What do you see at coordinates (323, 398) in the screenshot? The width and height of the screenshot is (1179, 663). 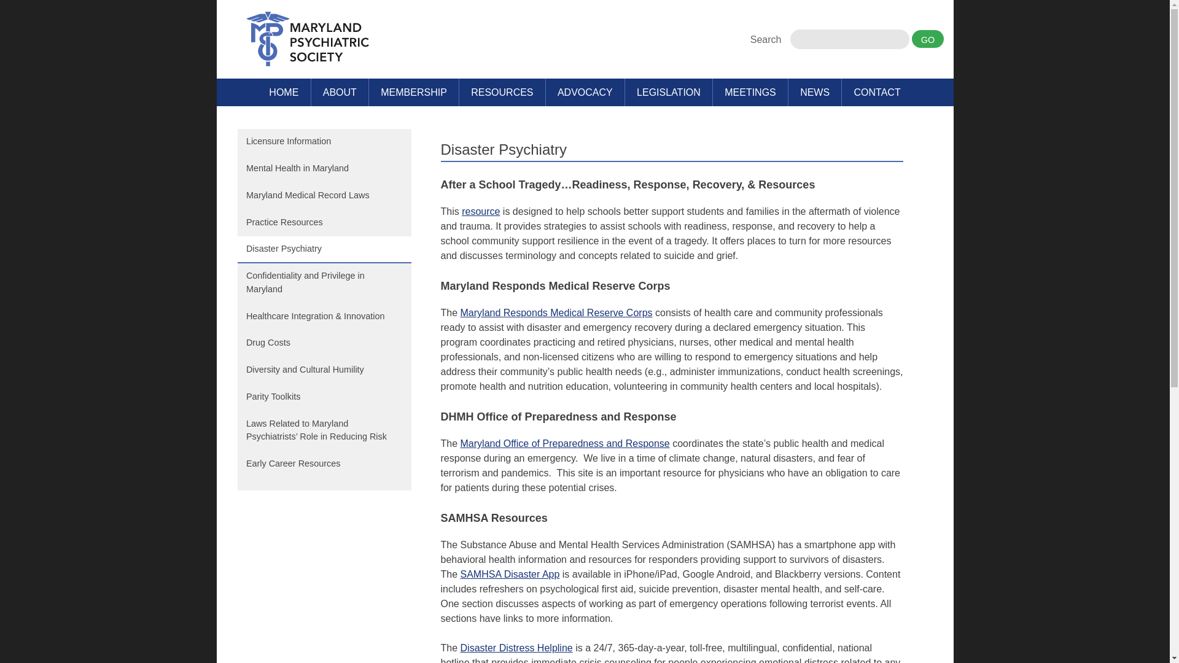 I see `Parity Toolkits` at bounding box center [323, 398].